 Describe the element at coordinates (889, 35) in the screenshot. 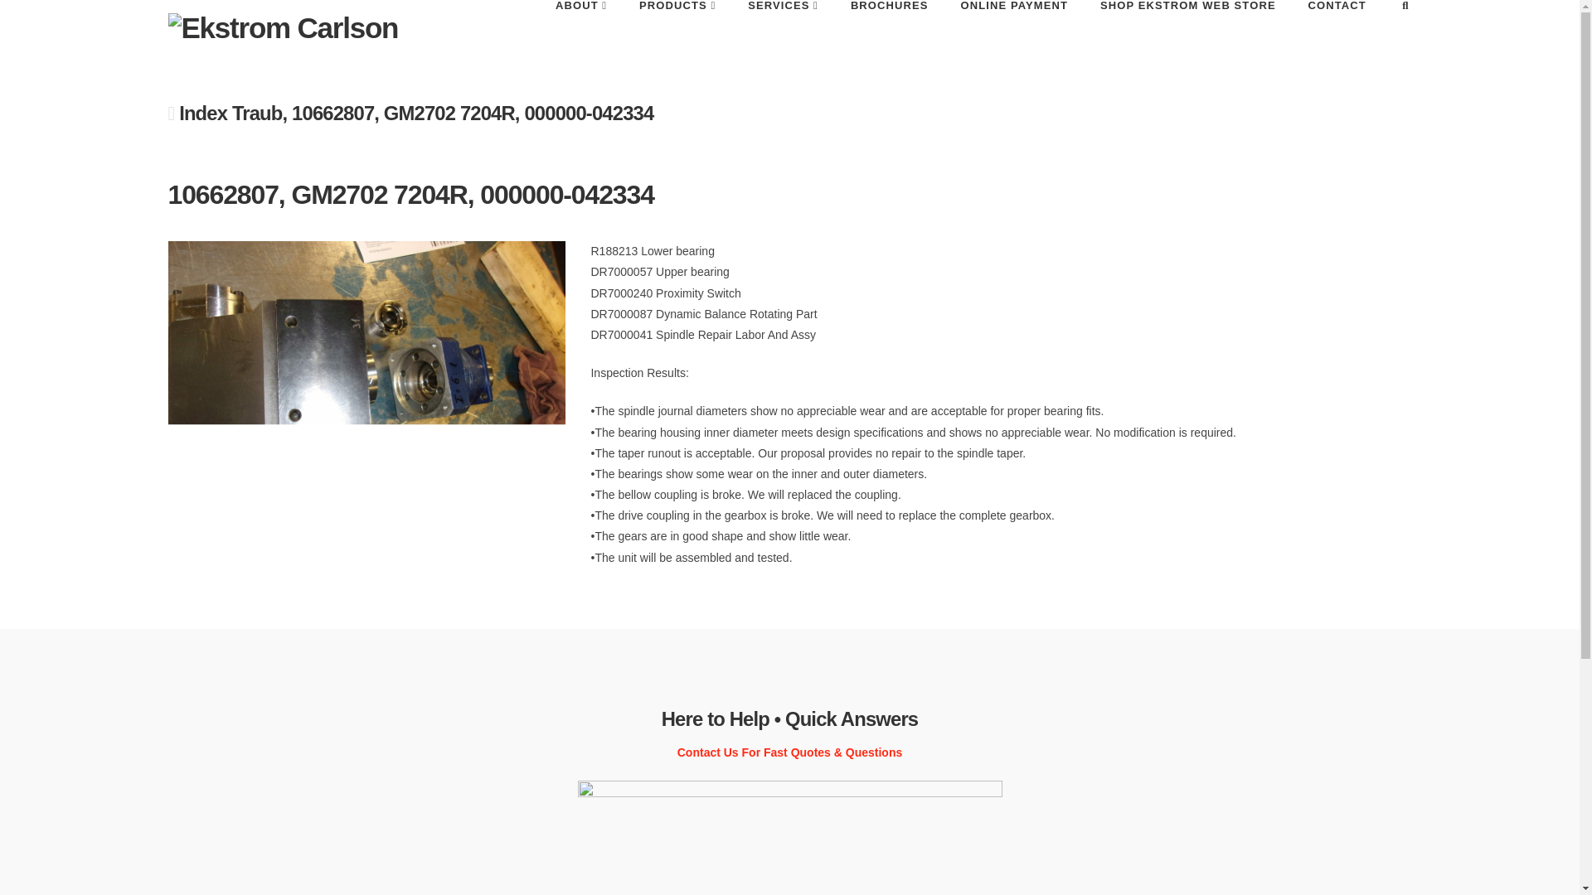

I see `BROCHURES` at that location.